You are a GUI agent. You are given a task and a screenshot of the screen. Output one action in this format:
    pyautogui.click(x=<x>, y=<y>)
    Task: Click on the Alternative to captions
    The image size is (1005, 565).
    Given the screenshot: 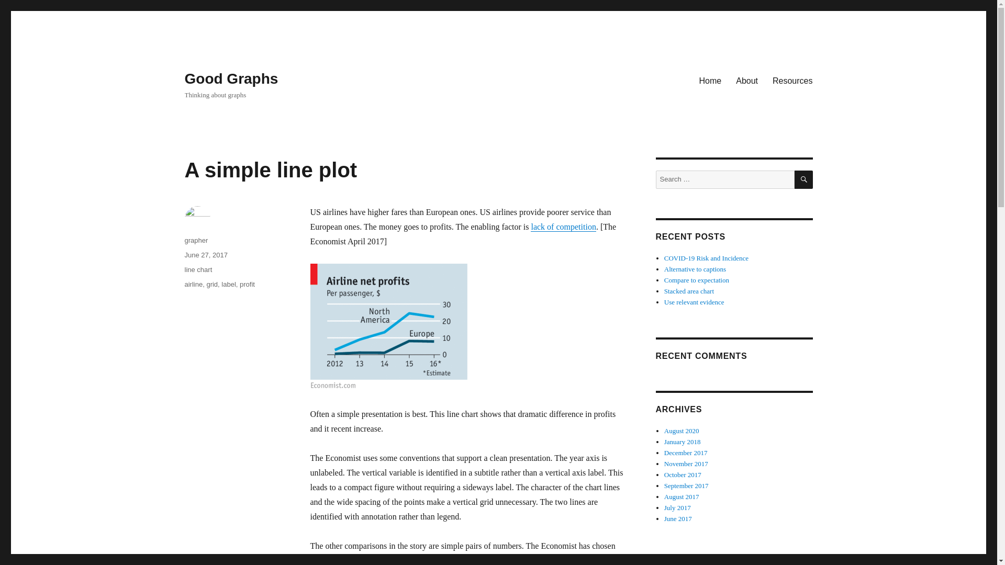 What is the action you would take?
    pyautogui.click(x=695, y=269)
    